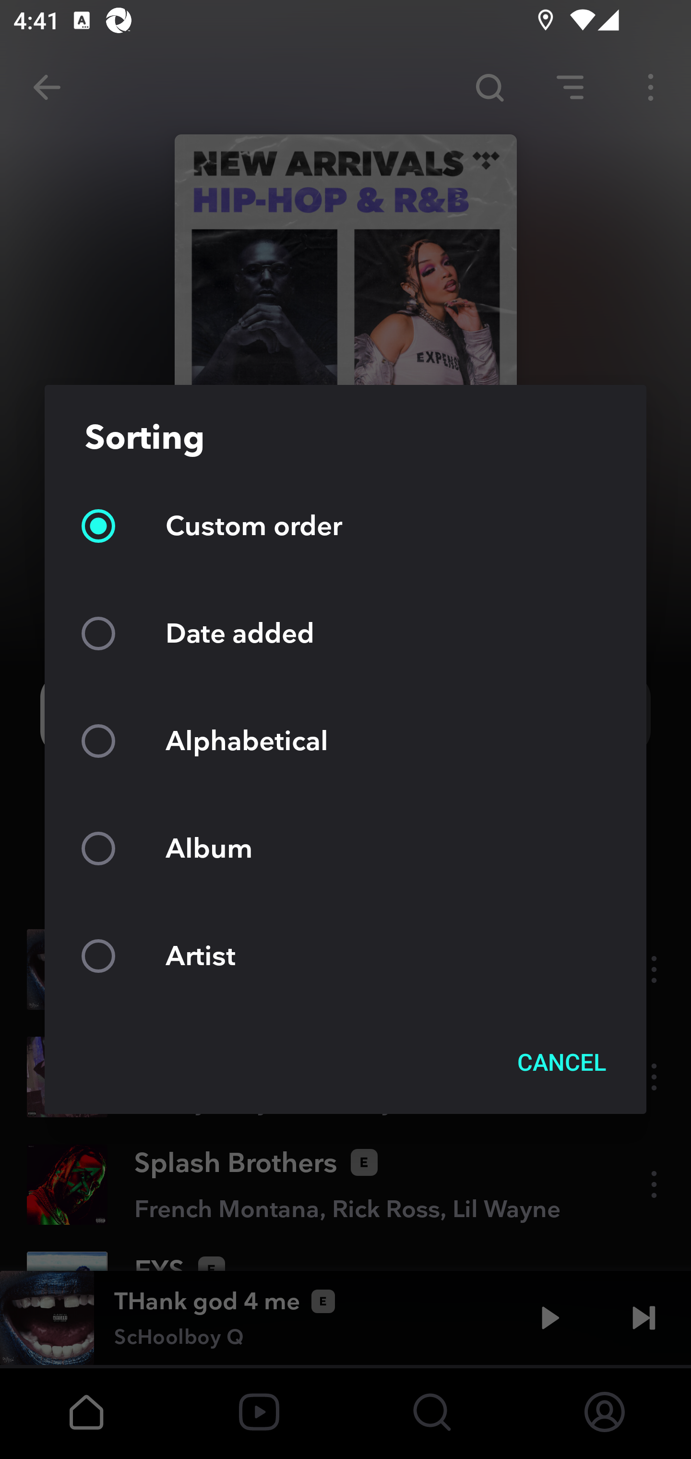  Describe the element at coordinates (345, 955) in the screenshot. I see `Artist` at that location.